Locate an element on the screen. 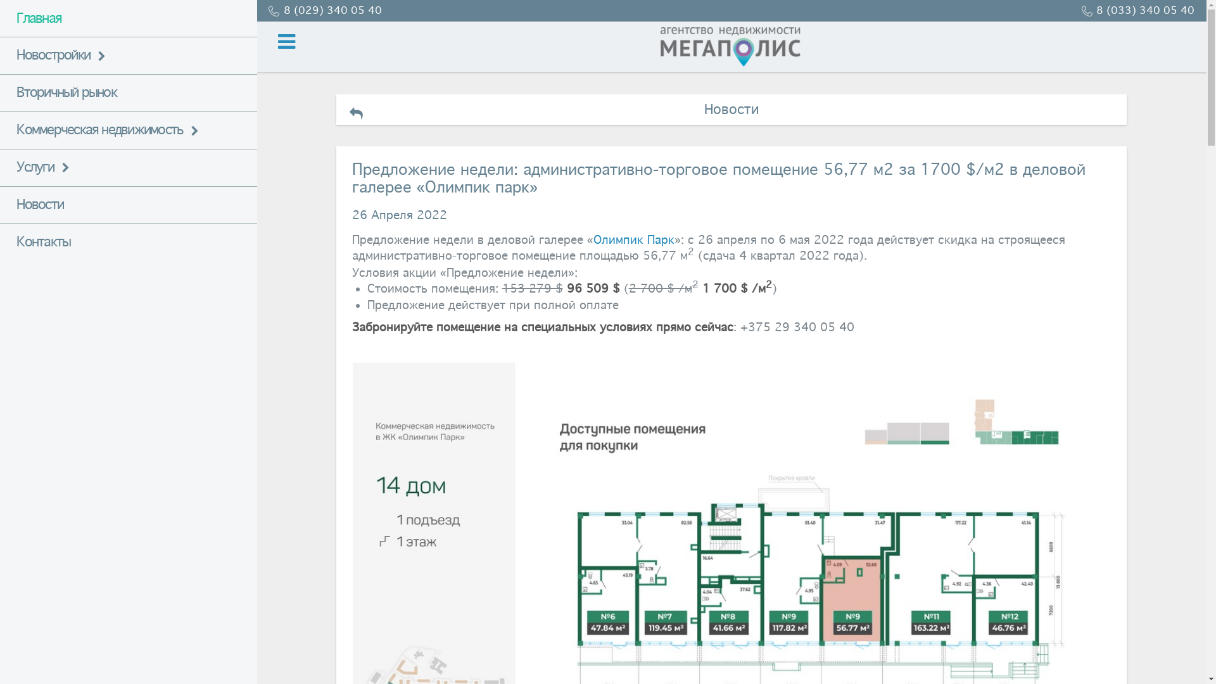  Toggle is located at coordinates (287, 42).